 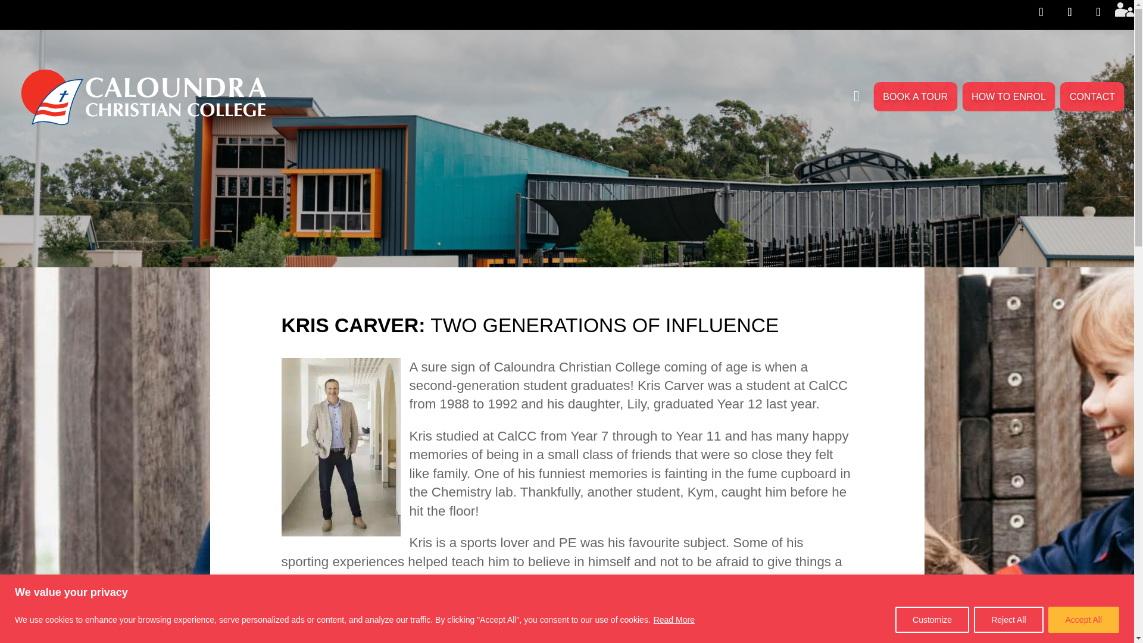 I want to click on HOW TO ENROL, so click(x=1008, y=96).